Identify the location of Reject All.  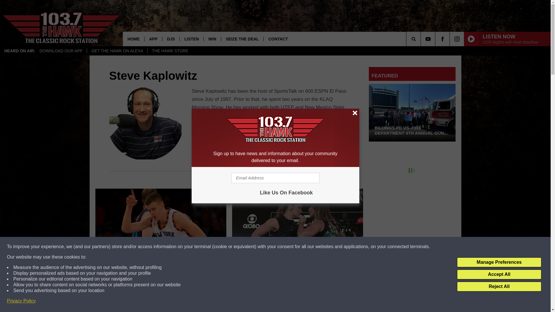
(499, 287).